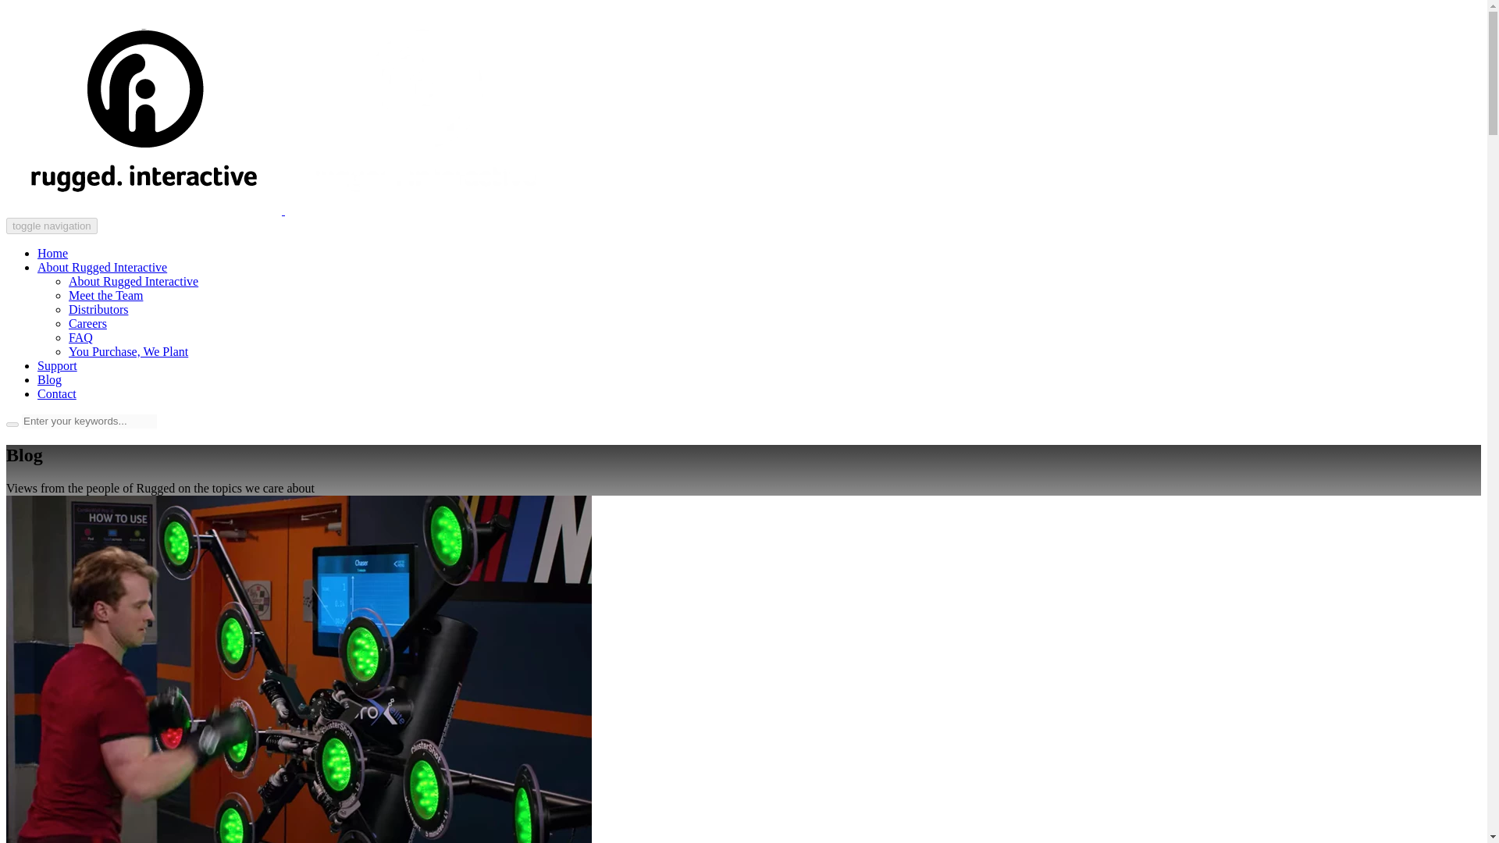  I want to click on Home, so click(52, 253).